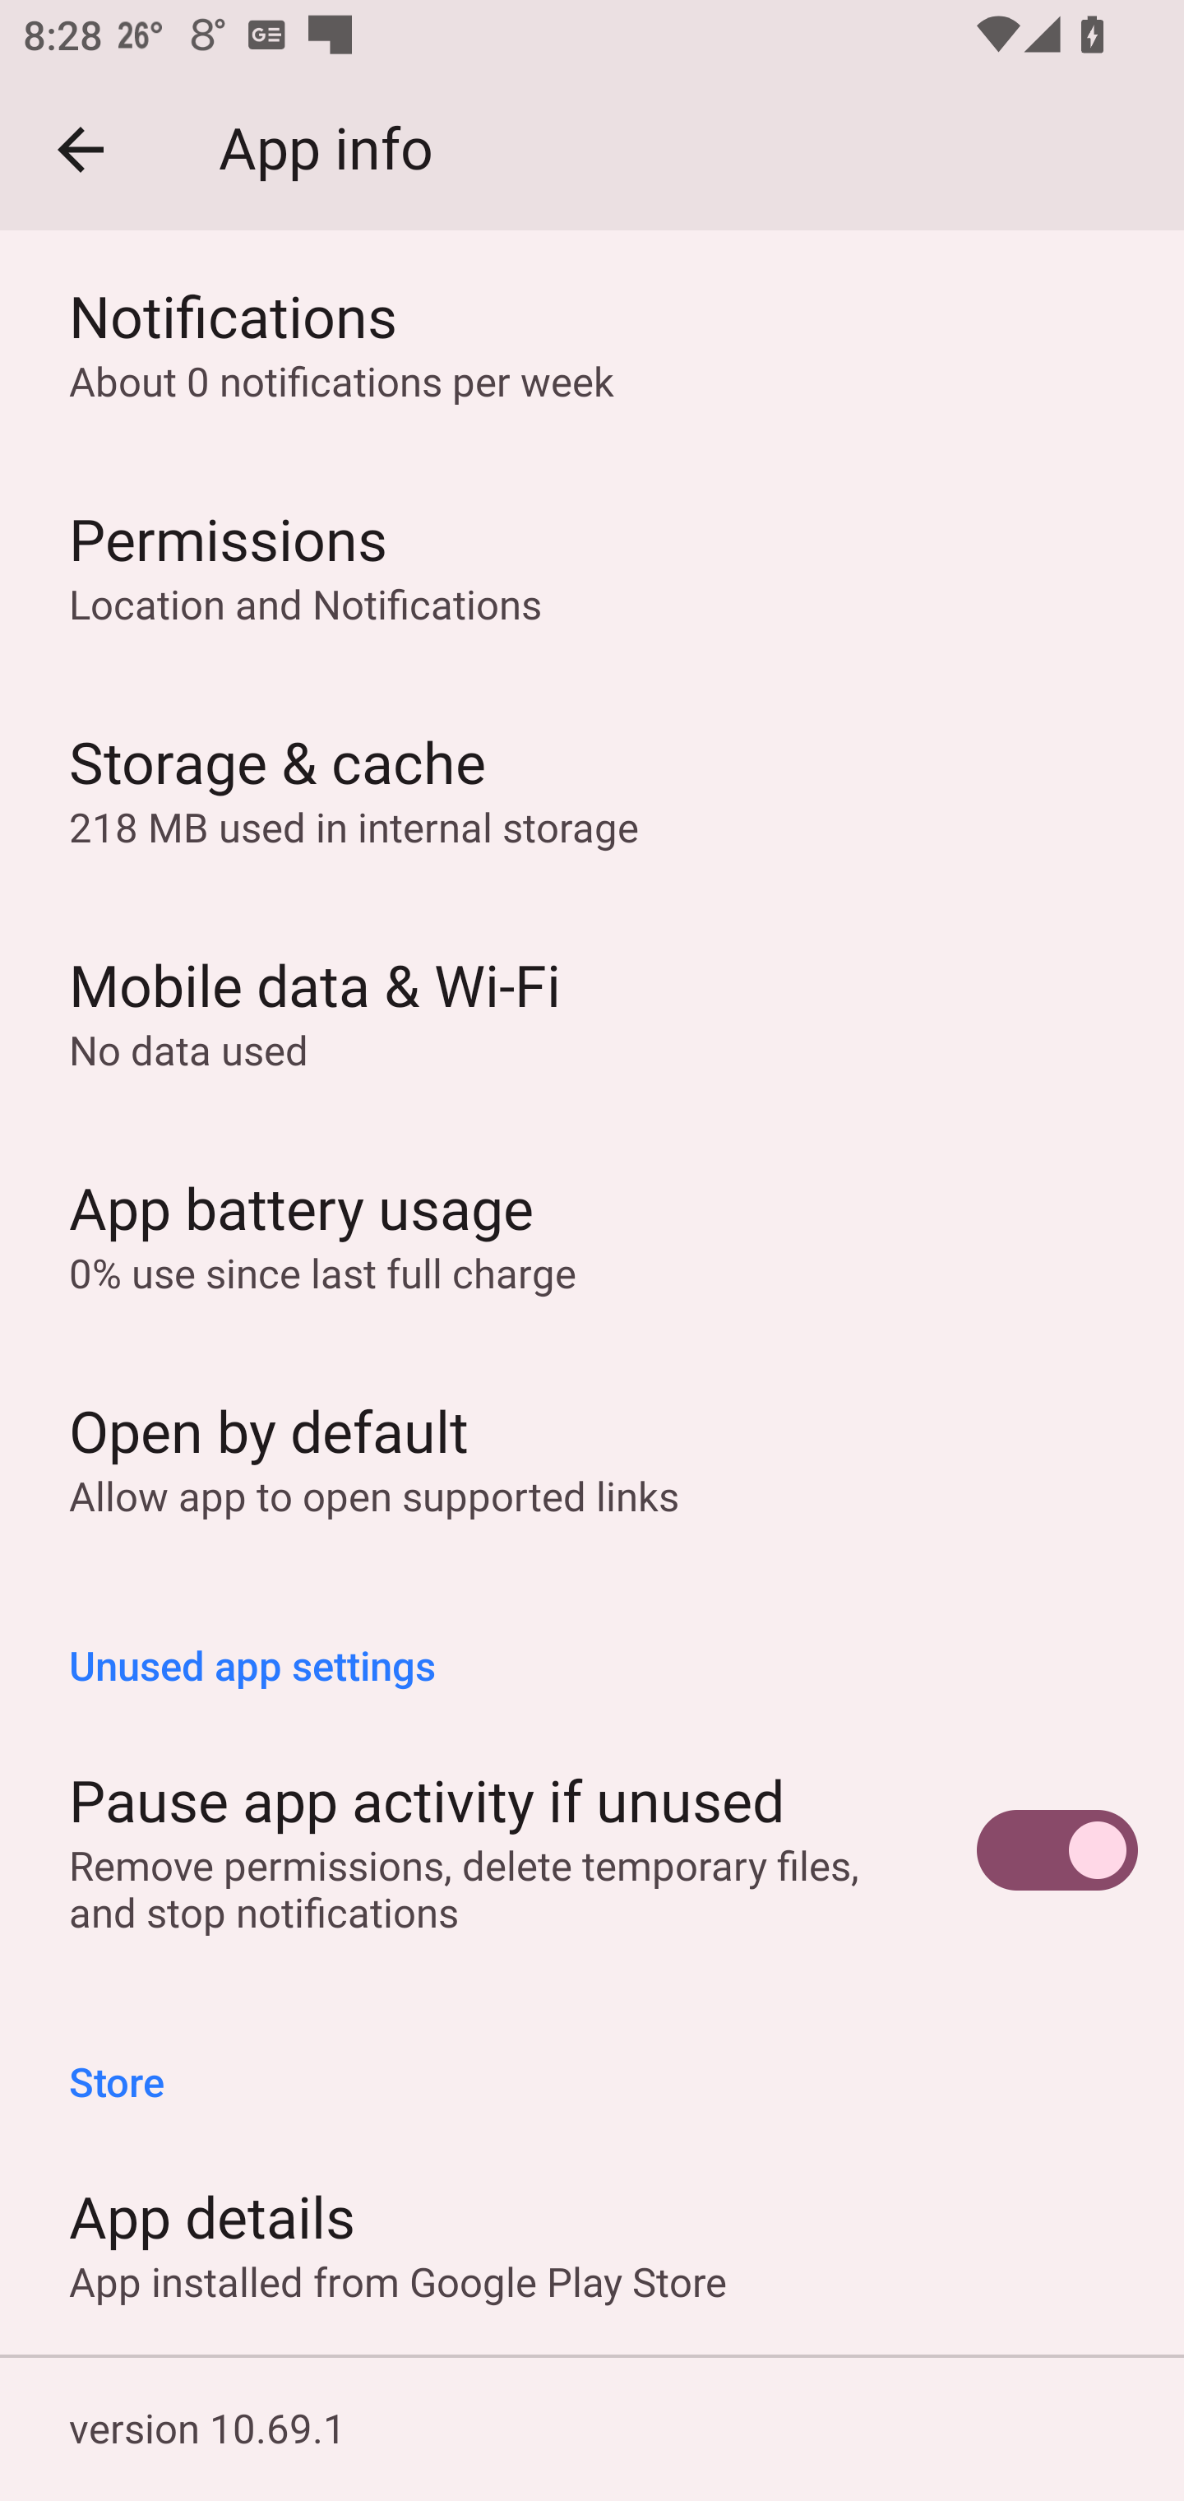 The height and width of the screenshot is (2501, 1184). What do you see at coordinates (592, 2242) in the screenshot?
I see `App details App installed from Google Play Store` at bounding box center [592, 2242].